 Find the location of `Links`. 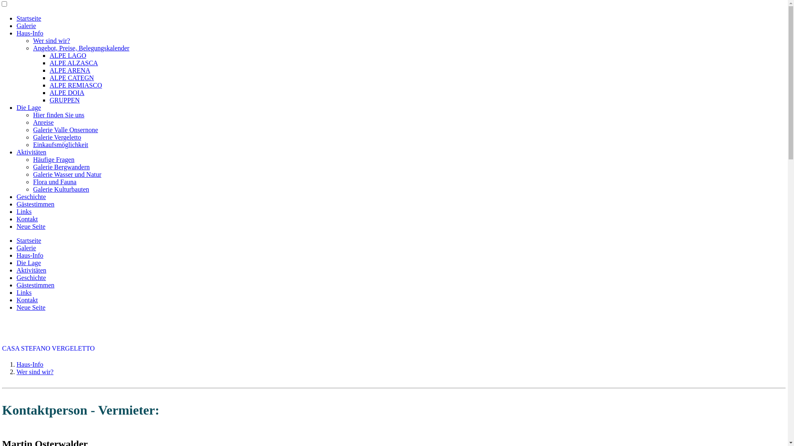

Links is located at coordinates (24, 292).